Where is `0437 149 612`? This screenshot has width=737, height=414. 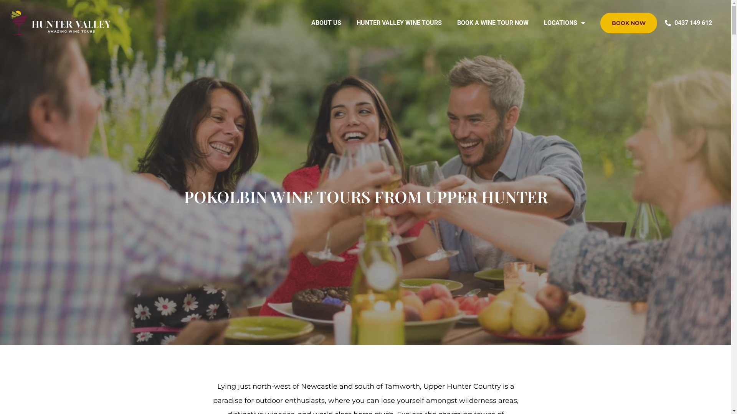
0437 149 612 is located at coordinates (689, 23).